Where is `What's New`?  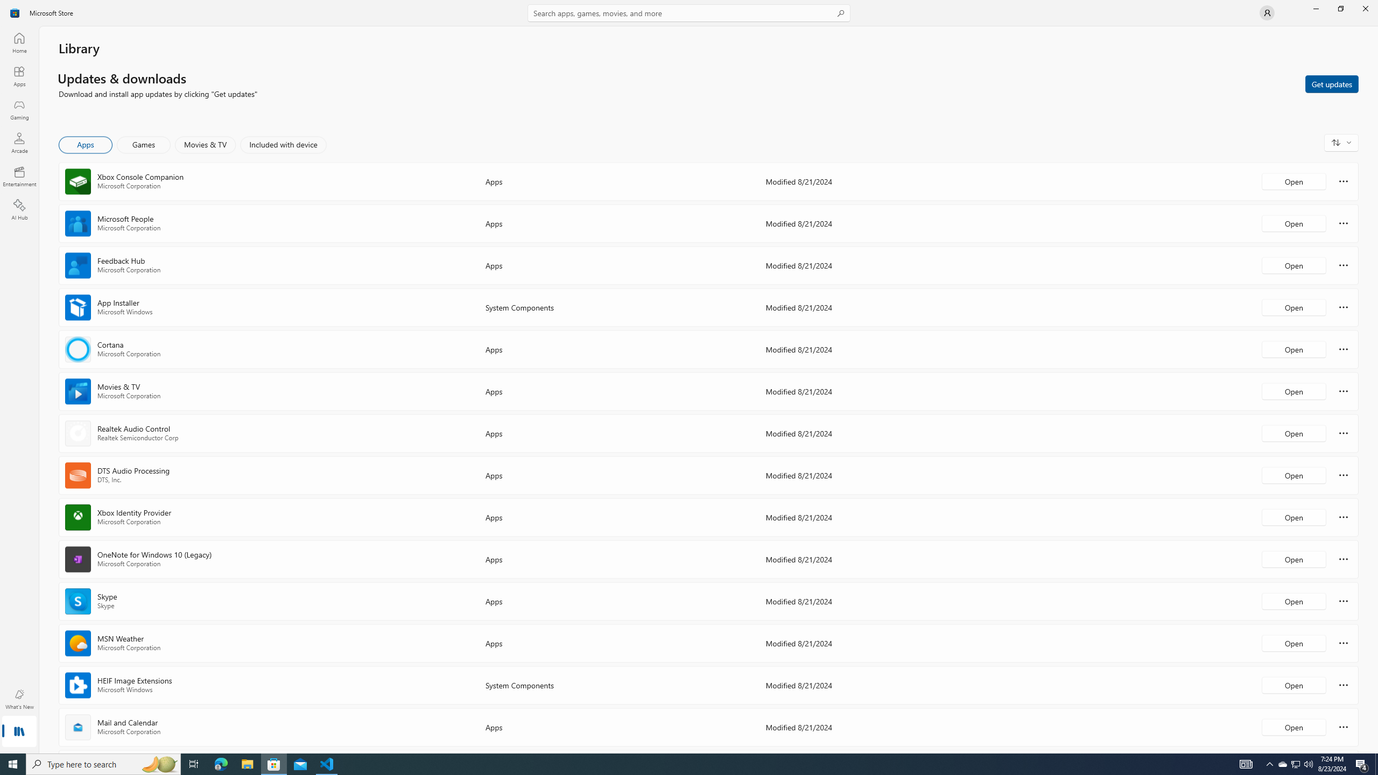
What's New is located at coordinates (19, 699).